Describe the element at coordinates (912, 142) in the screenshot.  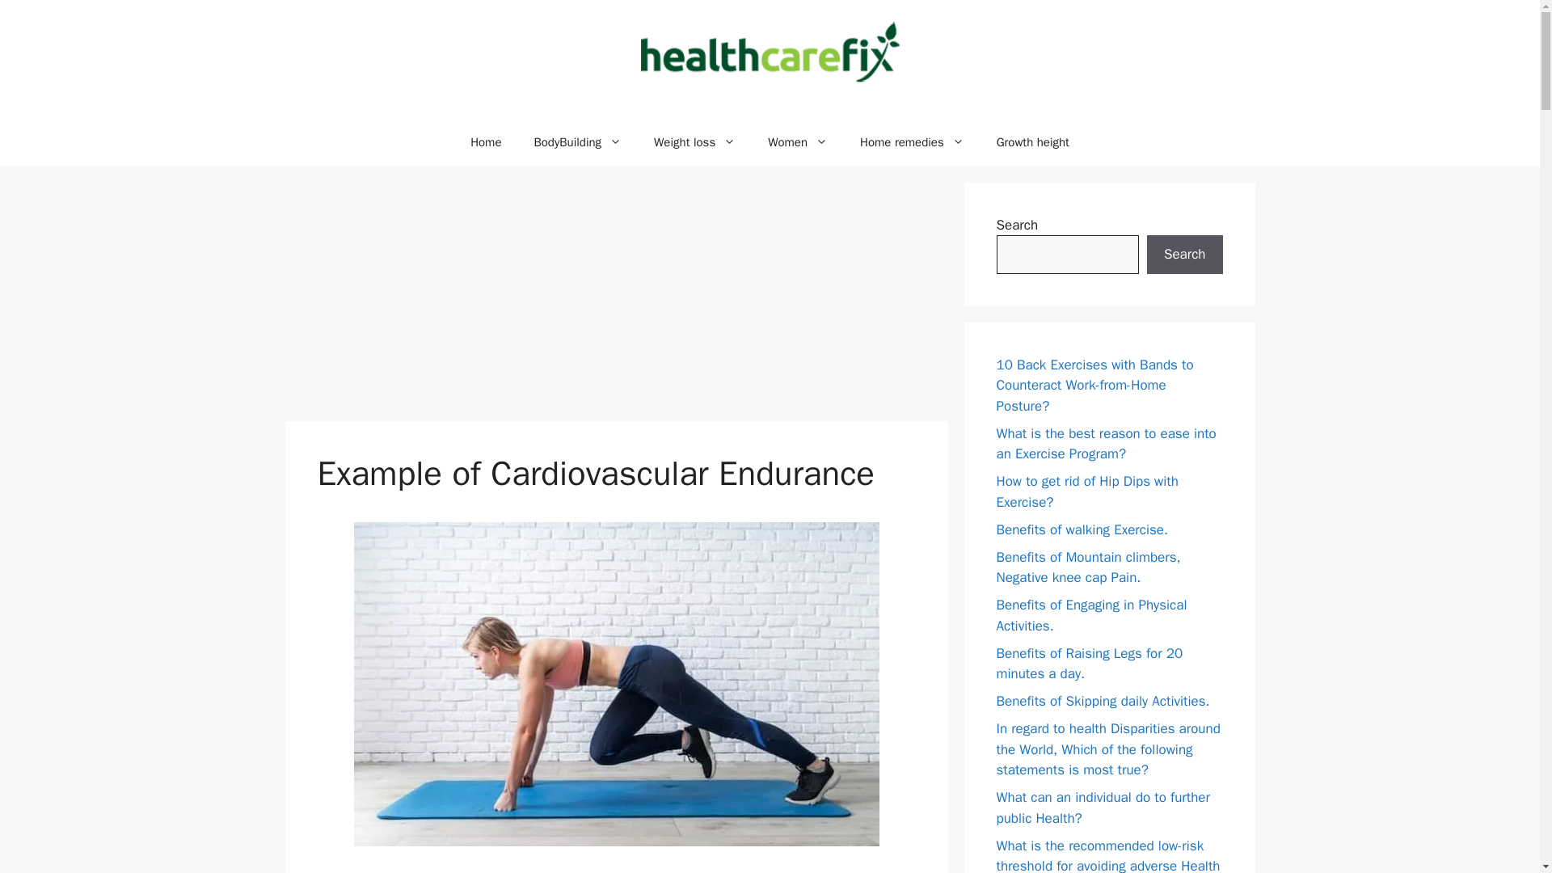
I see `Home remedies` at that location.